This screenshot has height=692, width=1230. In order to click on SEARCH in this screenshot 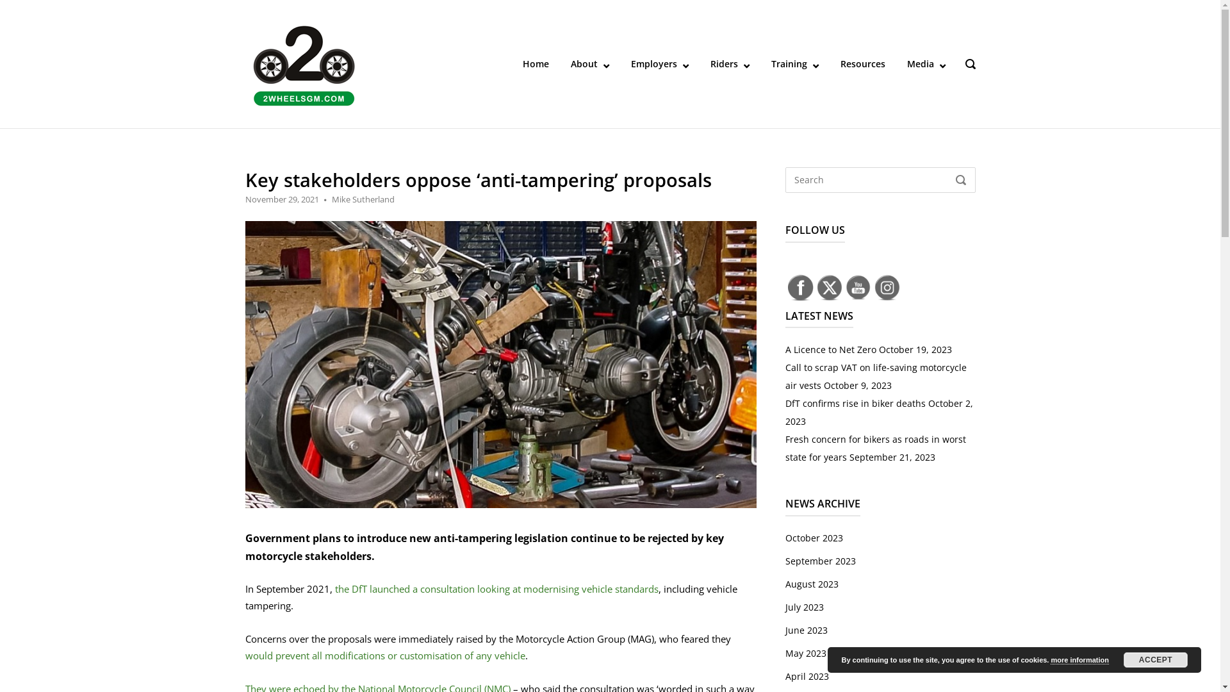, I will do `click(960, 181)`.